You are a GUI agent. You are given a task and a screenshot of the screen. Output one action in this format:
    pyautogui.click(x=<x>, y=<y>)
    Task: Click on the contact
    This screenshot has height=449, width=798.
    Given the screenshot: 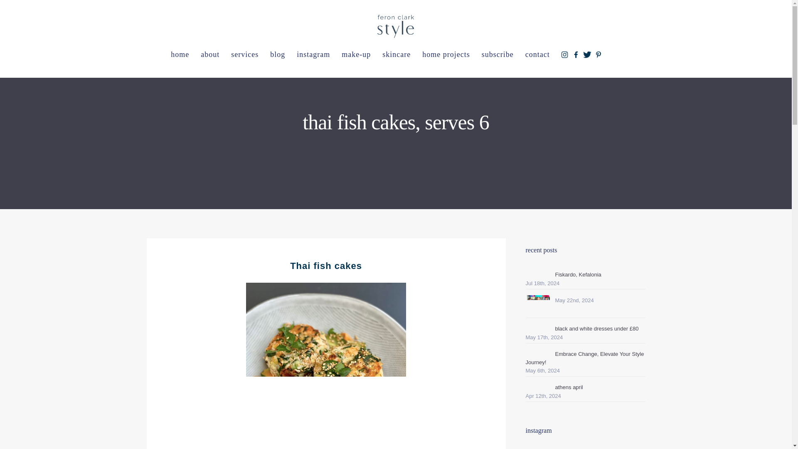 What is the action you would take?
    pyautogui.click(x=537, y=55)
    